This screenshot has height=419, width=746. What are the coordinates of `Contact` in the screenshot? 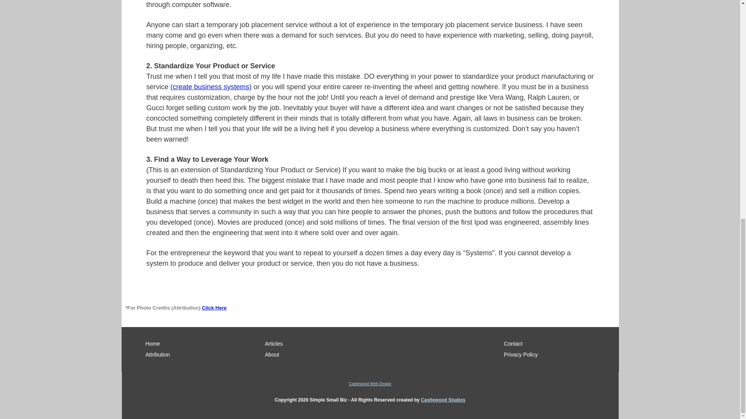 It's located at (556, 344).